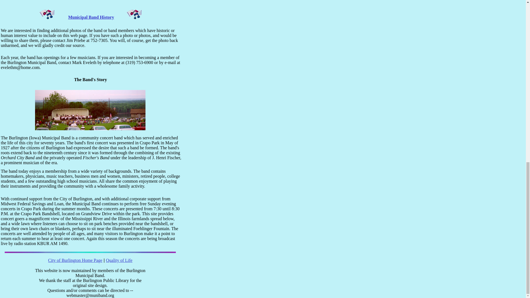  I want to click on Quality of Life, so click(119, 260).